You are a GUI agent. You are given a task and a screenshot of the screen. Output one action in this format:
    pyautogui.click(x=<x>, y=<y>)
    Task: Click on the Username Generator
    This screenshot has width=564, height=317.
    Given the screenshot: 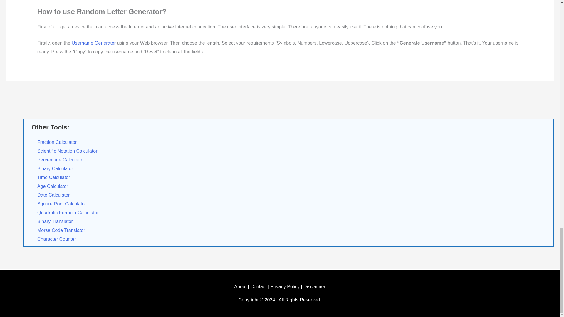 What is the action you would take?
    pyautogui.click(x=93, y=43)
    